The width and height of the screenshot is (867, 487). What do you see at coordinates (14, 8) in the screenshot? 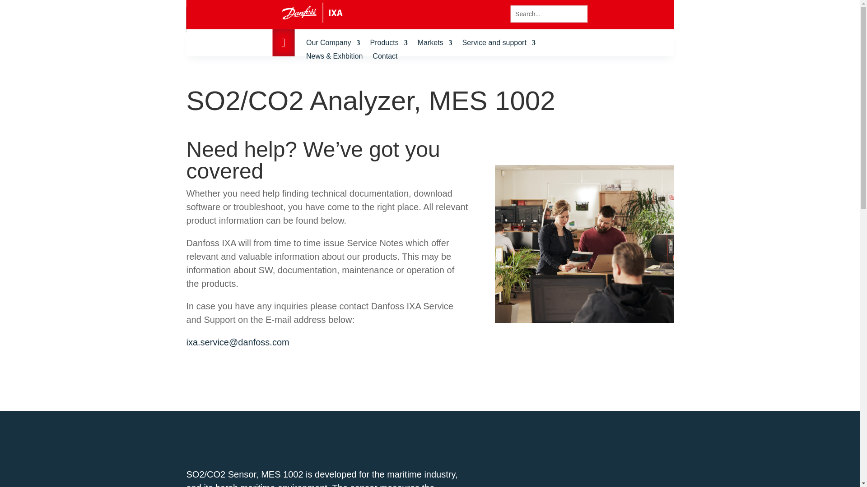
I see `Search` at bounding box center [14, 8].